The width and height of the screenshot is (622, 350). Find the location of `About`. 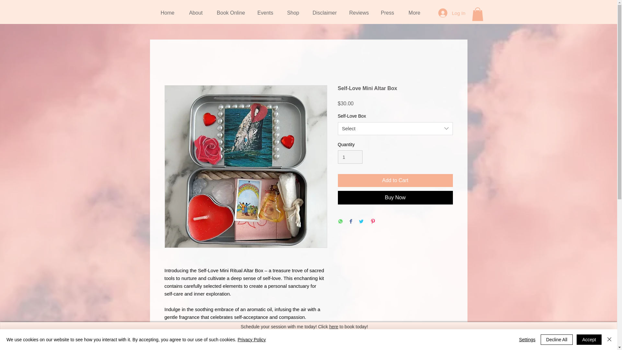

About is located at coordinates (194, 13).